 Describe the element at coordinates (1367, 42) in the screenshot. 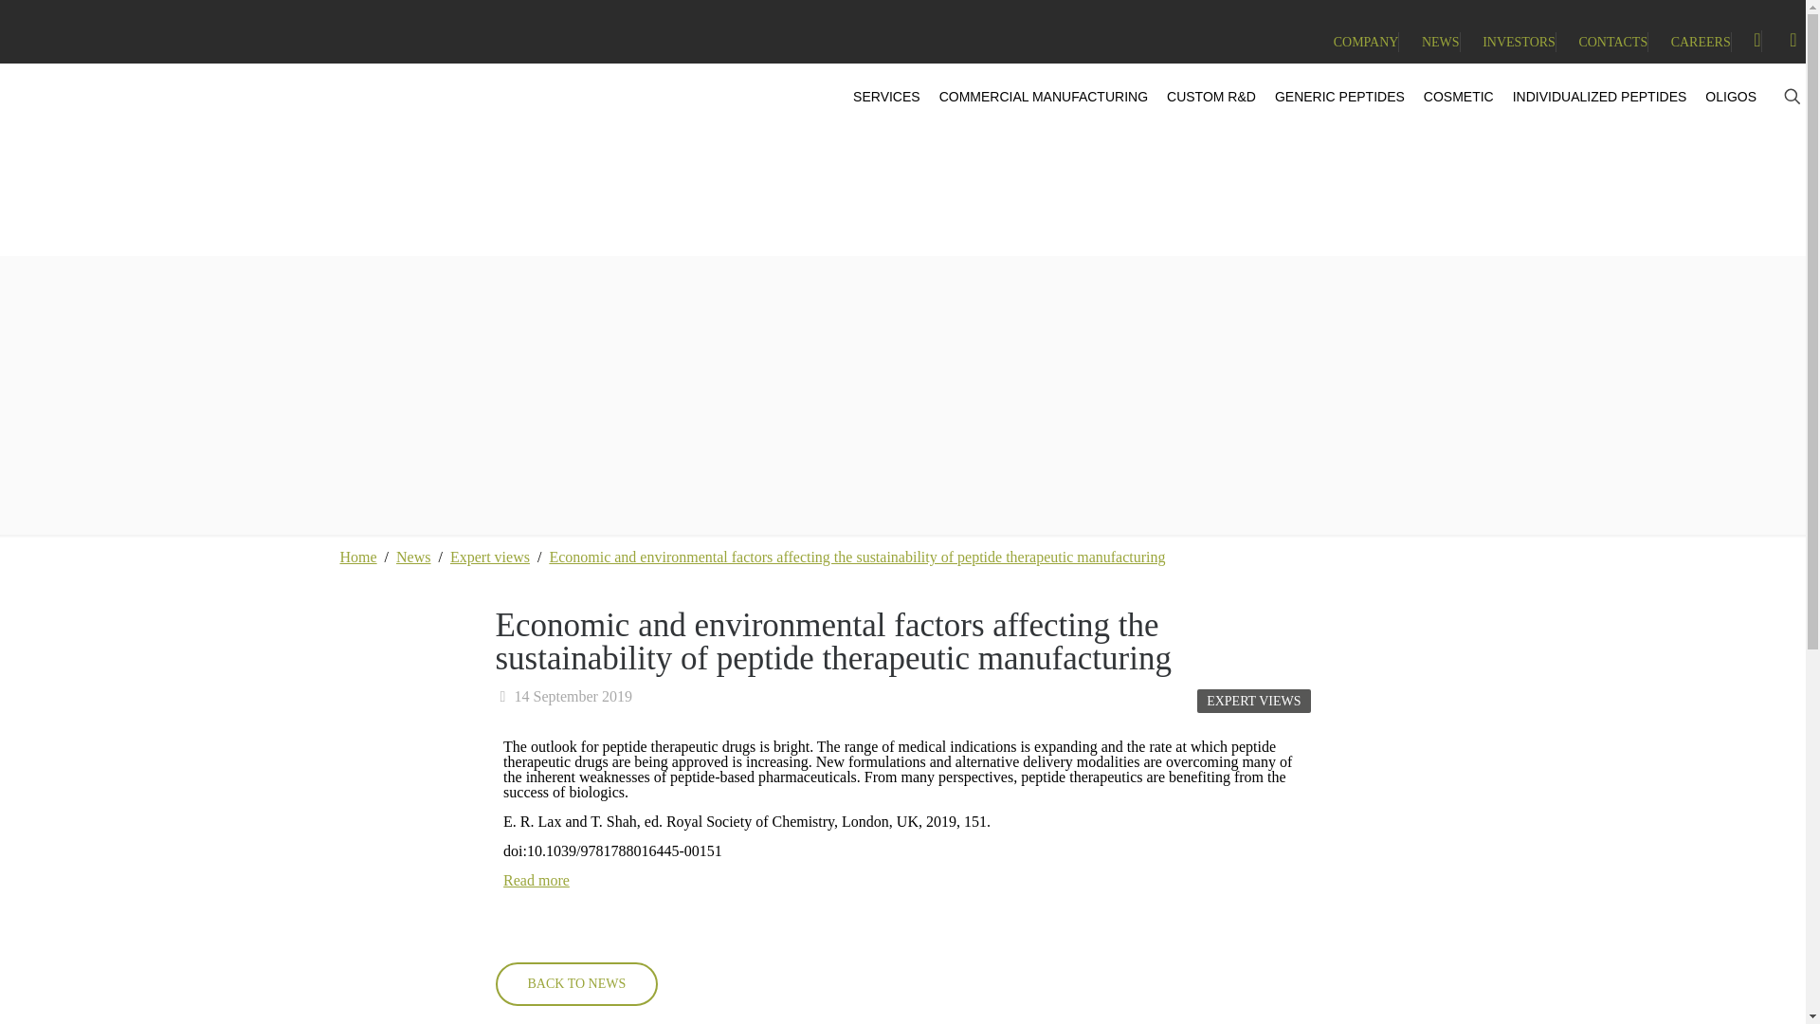

I see `COMPANY` at that location.